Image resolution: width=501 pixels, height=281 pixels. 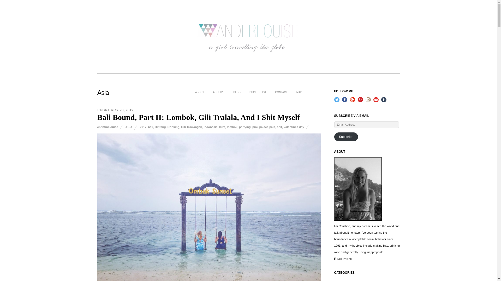 I want to click on christinelouise, so click(x=108, y=127).